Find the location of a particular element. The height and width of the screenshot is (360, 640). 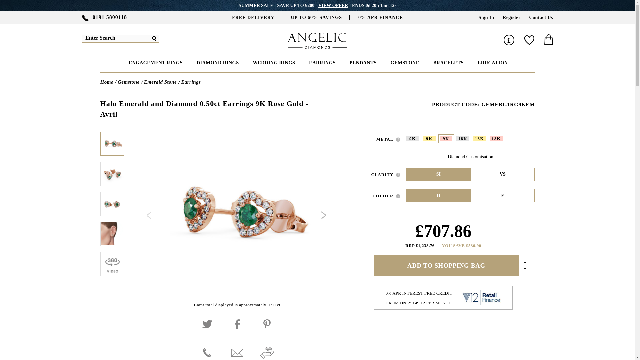

Sign In is located at coordinates (486, 17).